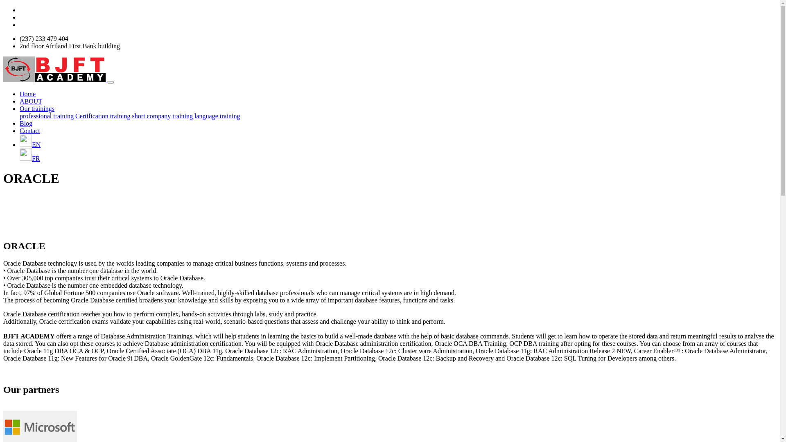 Image resolution: width=786 pixels, height=442 pixels. Describe the element at coordinates (30, 130) in the screenshot. I see `Contact` at that location.